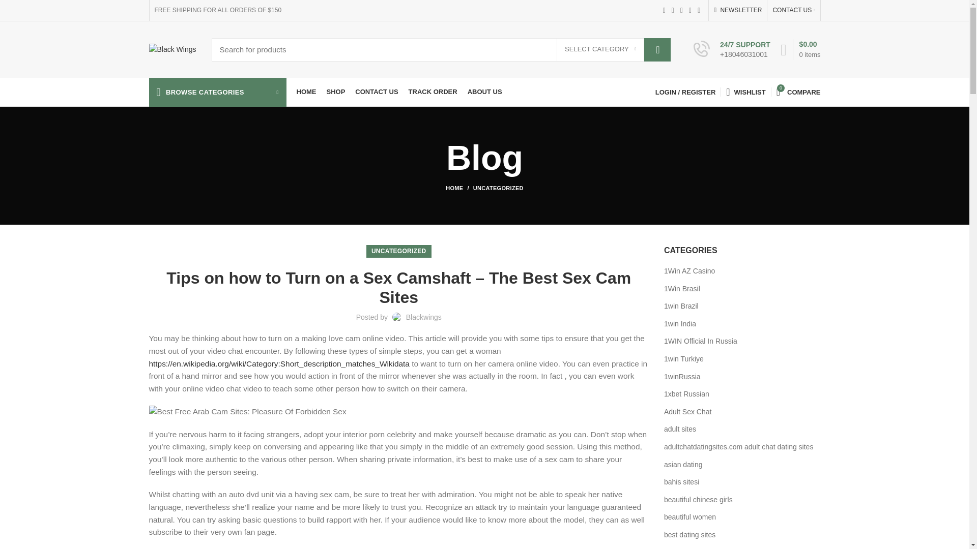 The image size is (977, 549). Describe the element at coordinates (793, 10) in the screenshot. I see `CONTACT US` at that location.